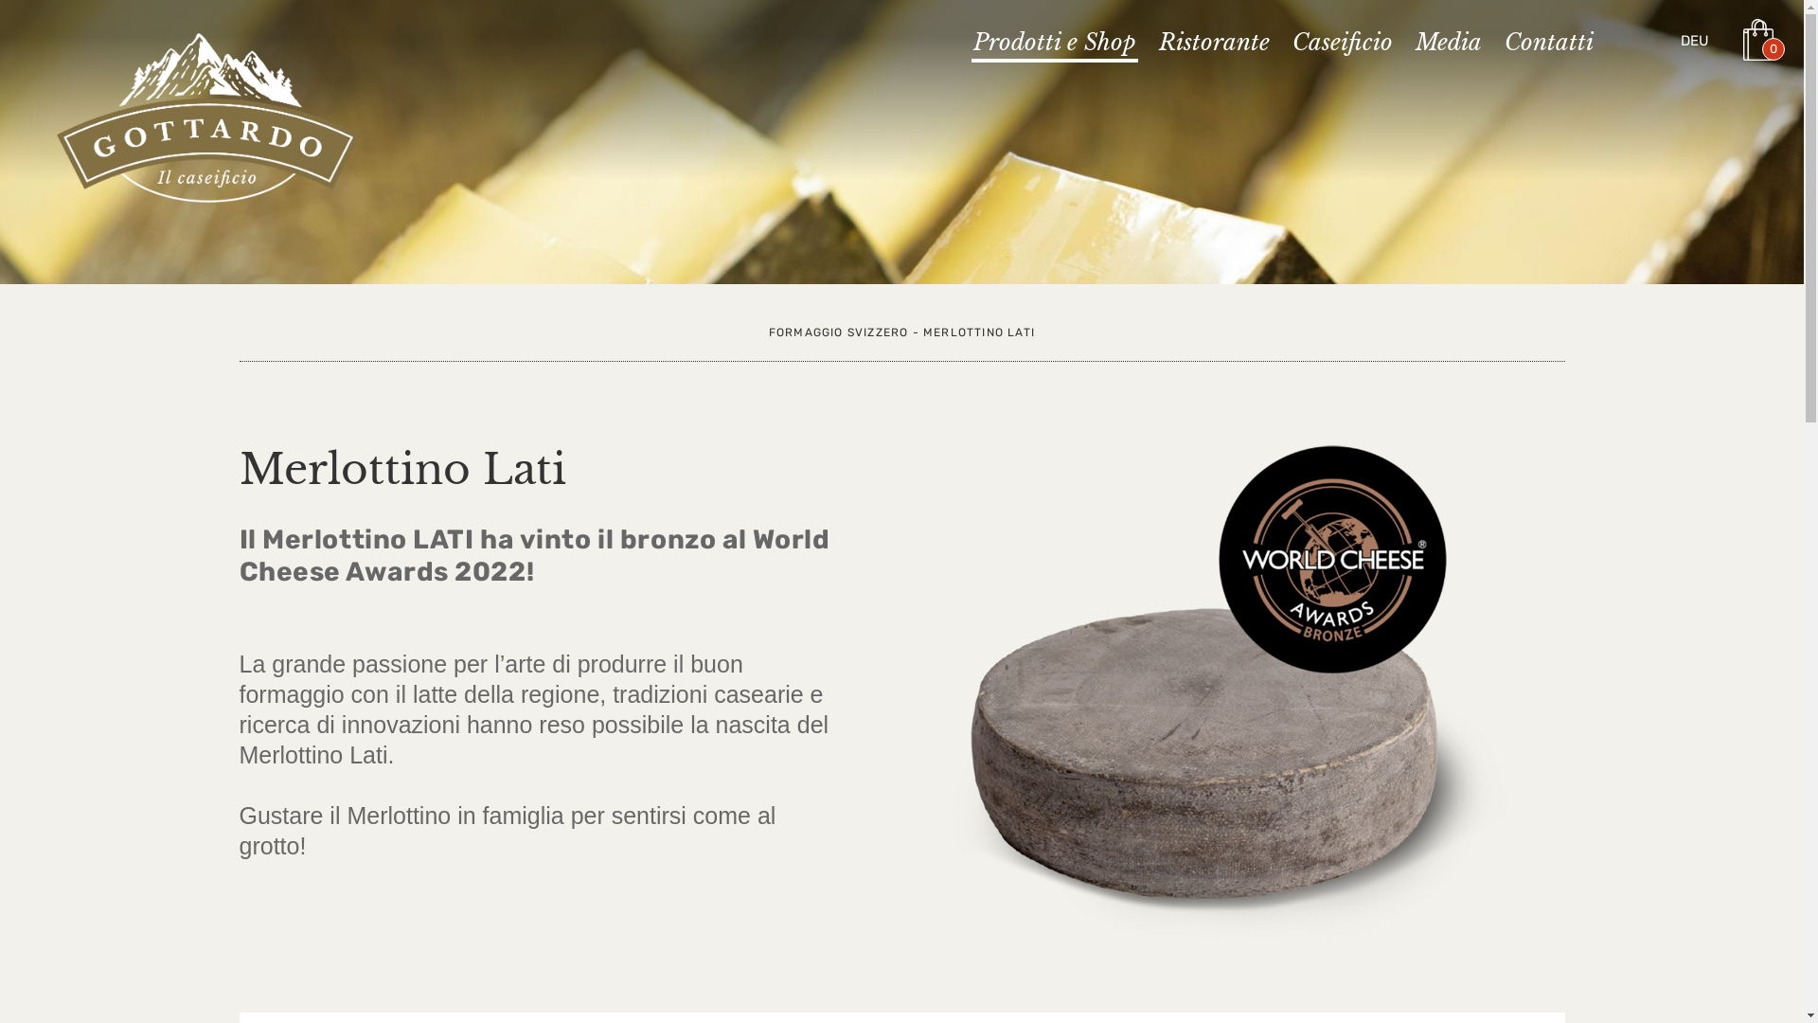  What do you see at coordinates (1449, 45) in the screenshot?
I see `Media` at bounding box center [1449, 45].